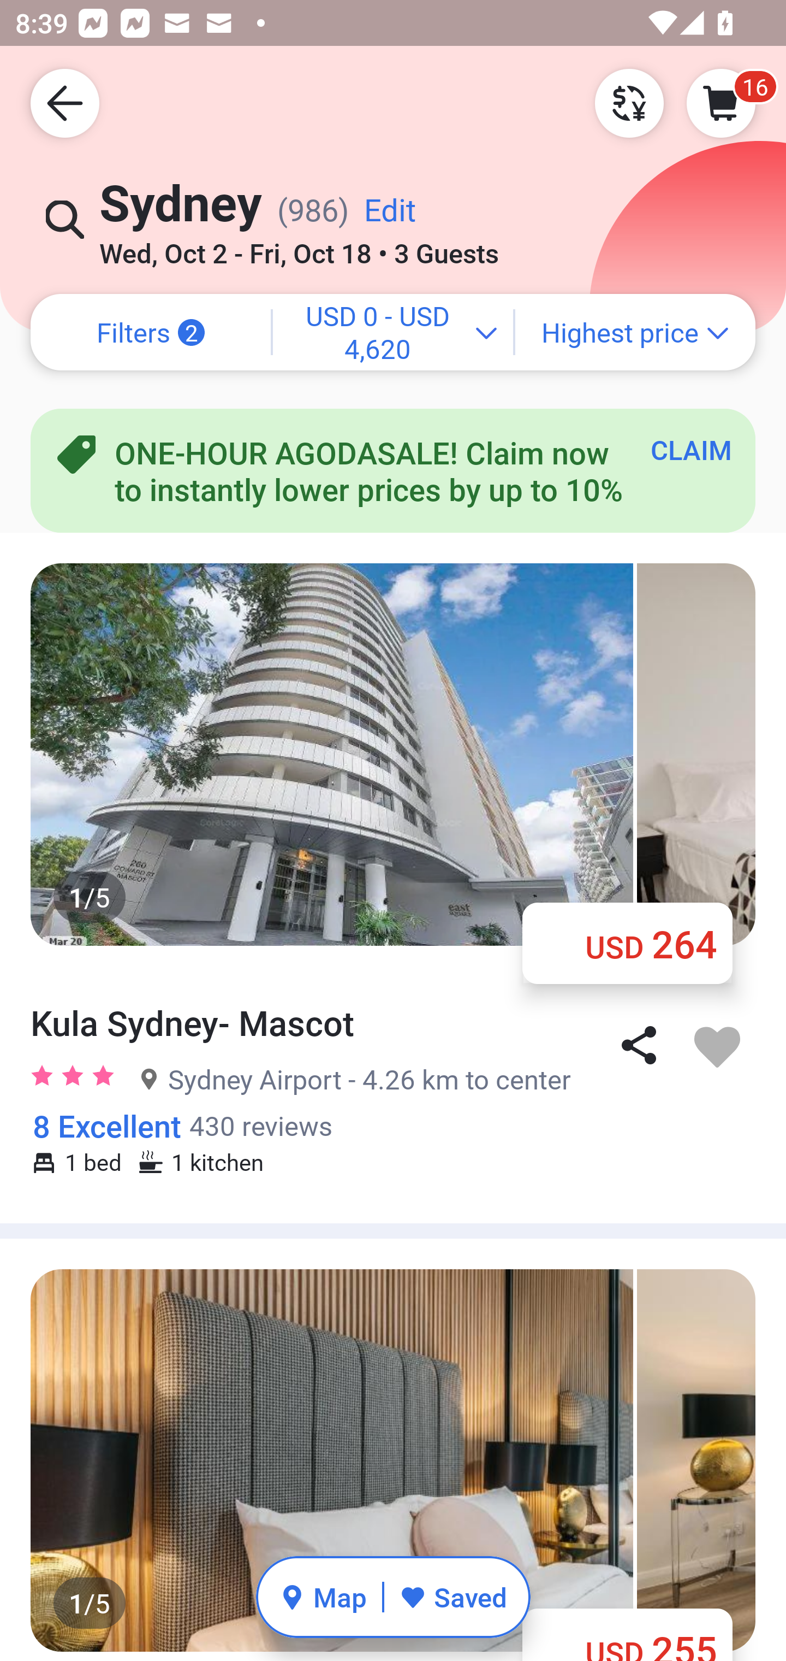 This screenshot has height=1661, width=786. What do you see at coordinates (453, 1597) in the screenshot?
I see `Saved` at bounding box center [453, 1597].